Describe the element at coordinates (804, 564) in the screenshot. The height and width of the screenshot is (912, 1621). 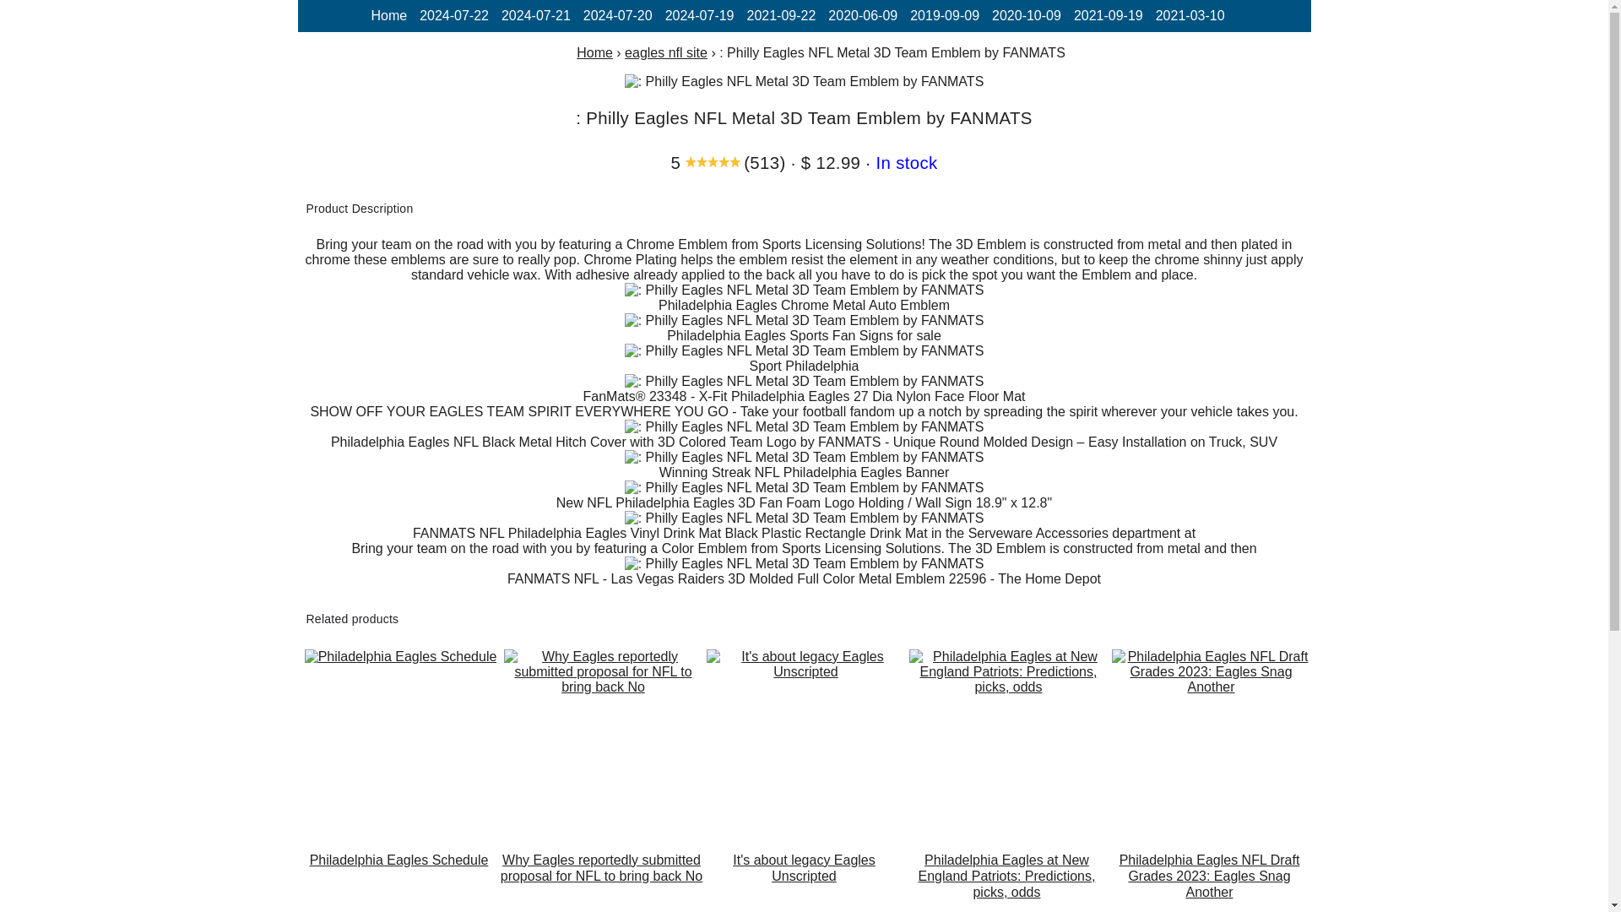
I see `: Philly Eagles NFL Metal 3D Team Emblem by FANMATS` at that location.